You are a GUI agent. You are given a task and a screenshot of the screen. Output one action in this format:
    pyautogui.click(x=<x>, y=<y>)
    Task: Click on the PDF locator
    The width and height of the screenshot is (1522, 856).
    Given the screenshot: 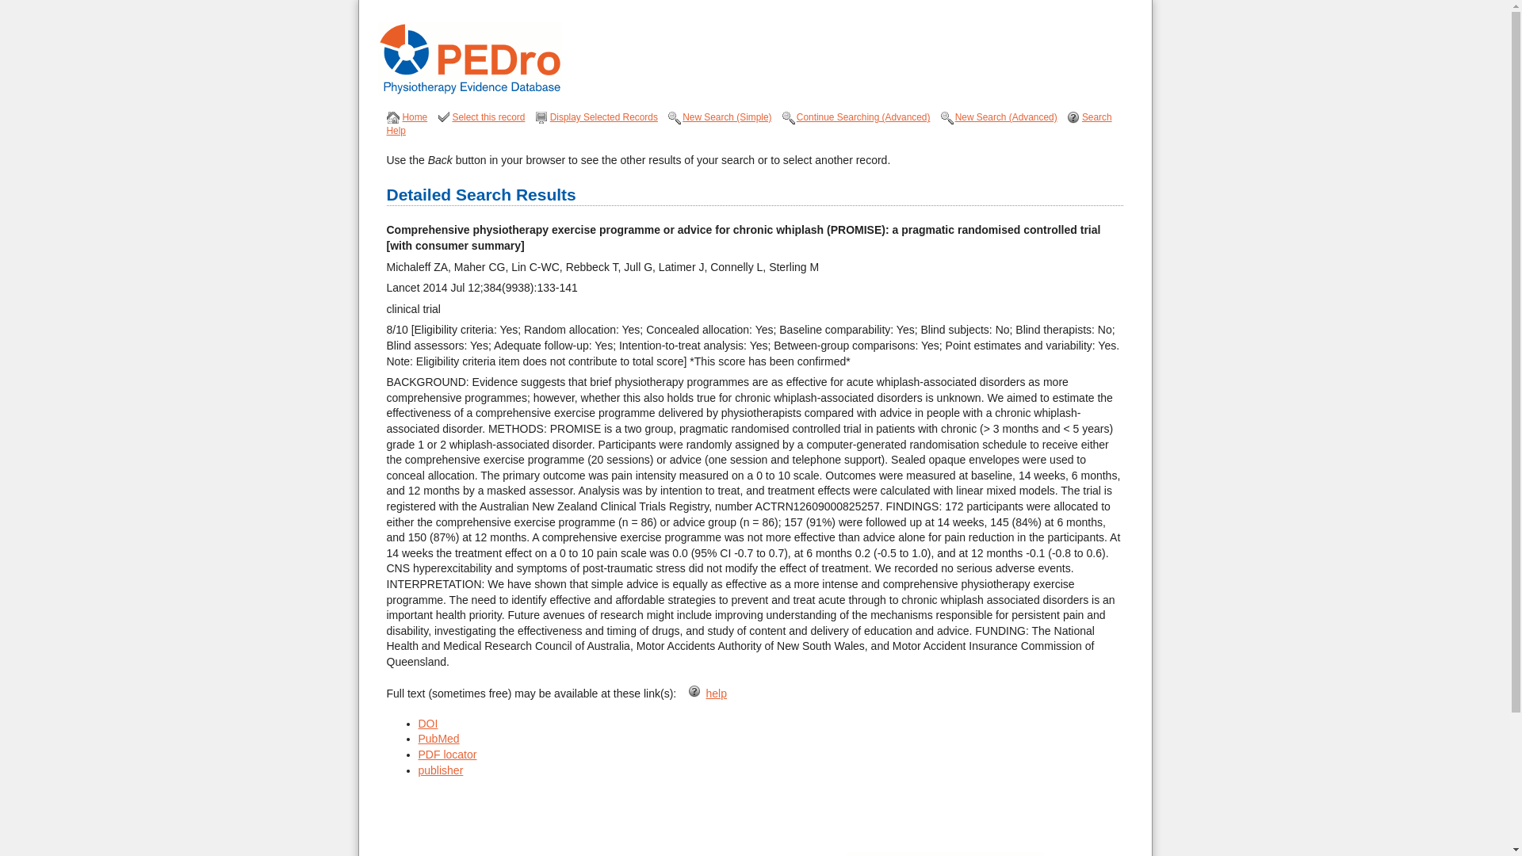 What is the action you would take?
    pyautogui.click(x=448, y=755)
    